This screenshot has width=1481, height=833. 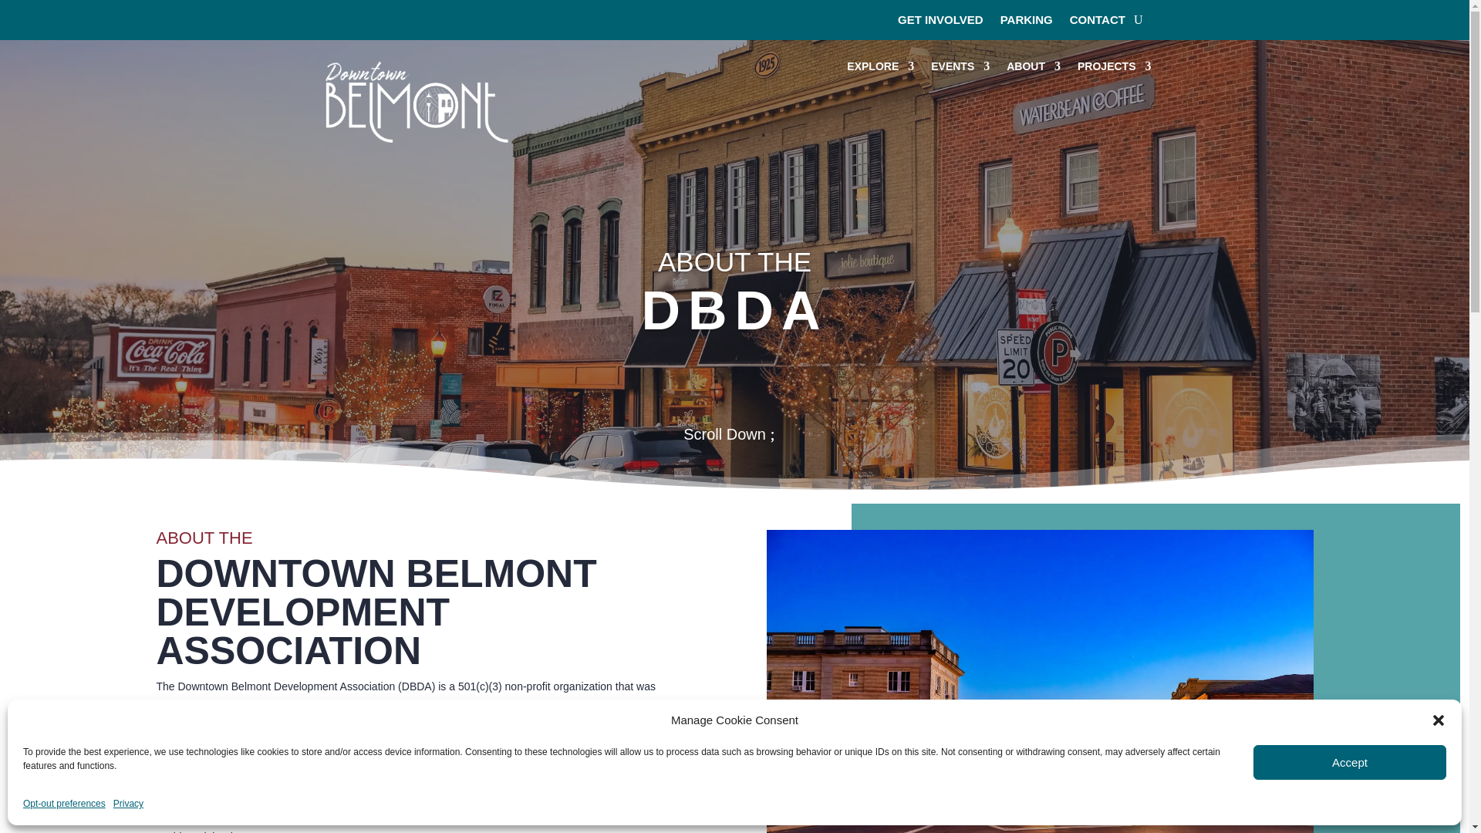 I want to click on PARKING, so click(x=1027, y=23).